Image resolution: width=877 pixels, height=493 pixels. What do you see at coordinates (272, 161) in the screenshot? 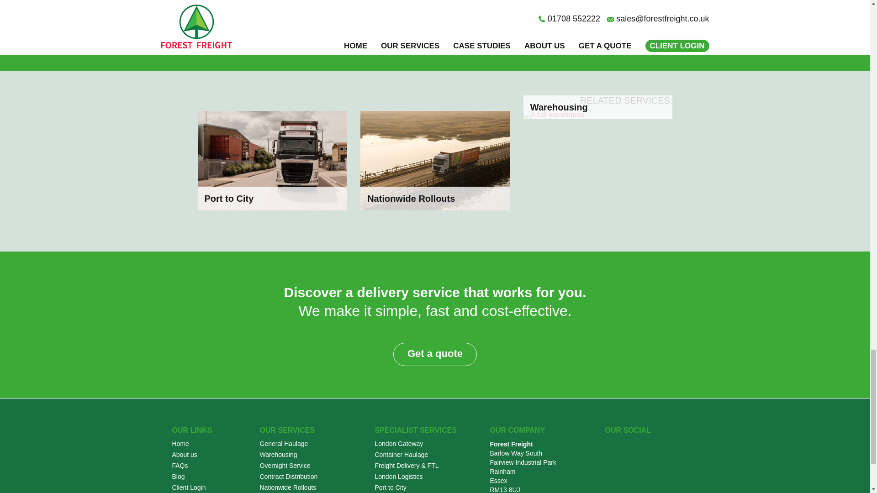
I see `port to city` at bounding box center [272, 161].